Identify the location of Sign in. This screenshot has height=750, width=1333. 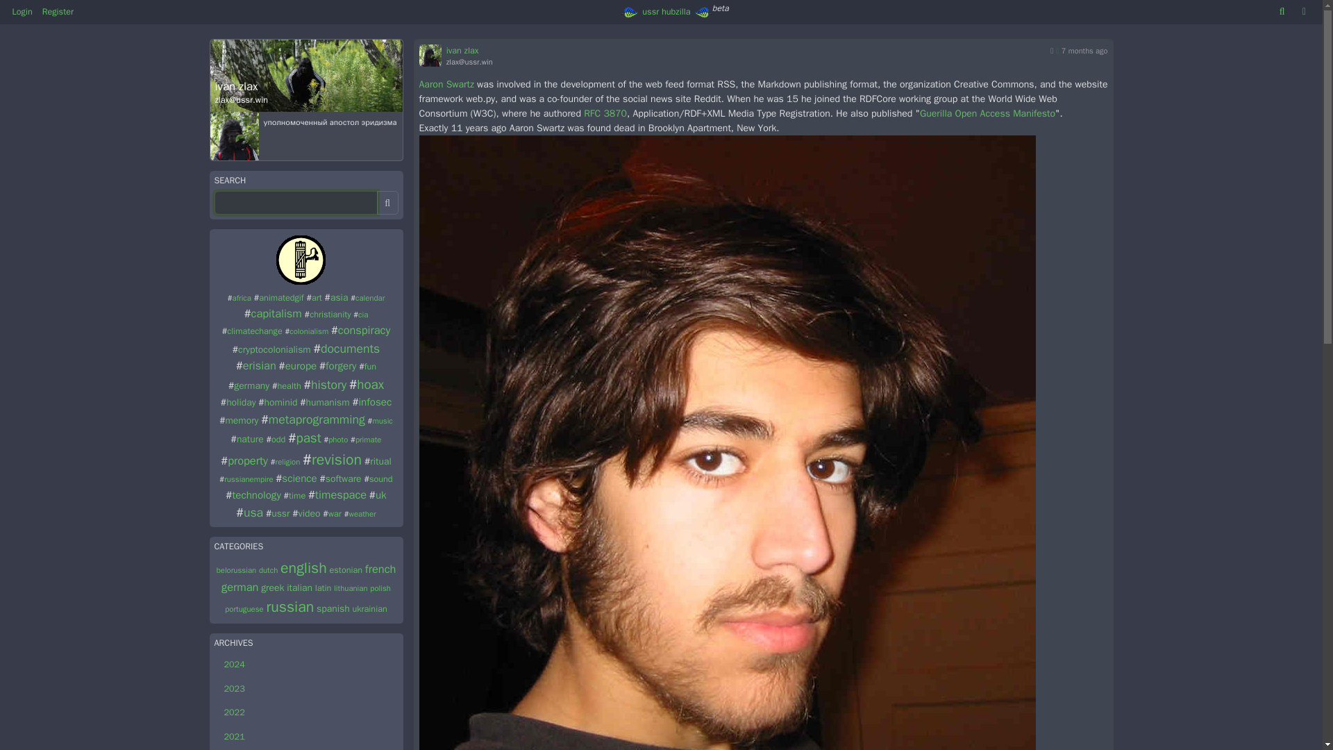
(22, 12).